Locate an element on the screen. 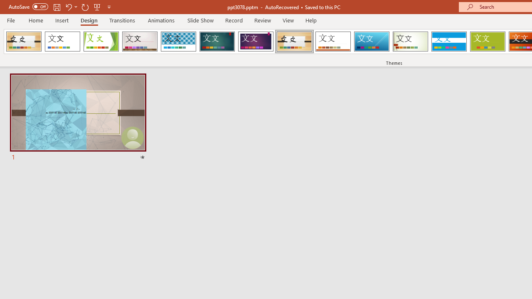 The image size is (532, 299). Basis is located at coordinates (487, 42).